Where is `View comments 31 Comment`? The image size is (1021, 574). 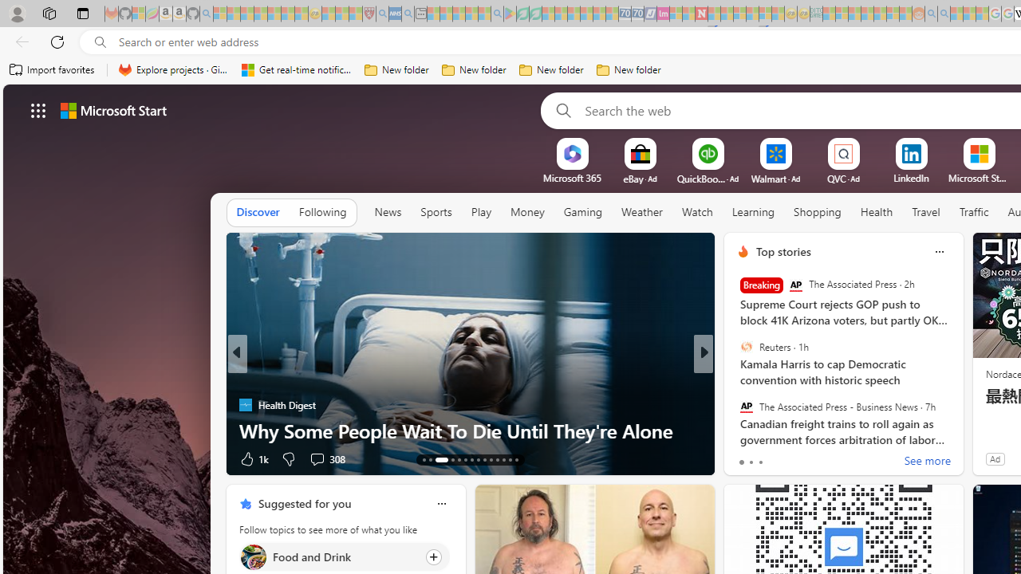 View comments 31 Comment is located at coordinates (822, 458).